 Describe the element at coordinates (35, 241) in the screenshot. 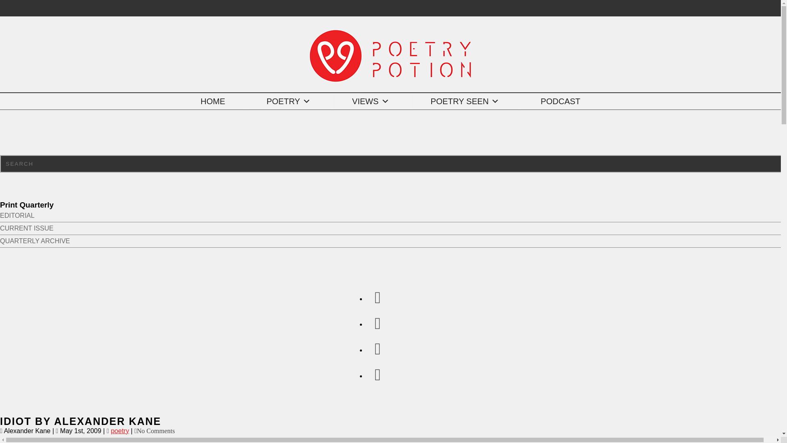

I see `QUARTERLY ARCHIVE` at that location.